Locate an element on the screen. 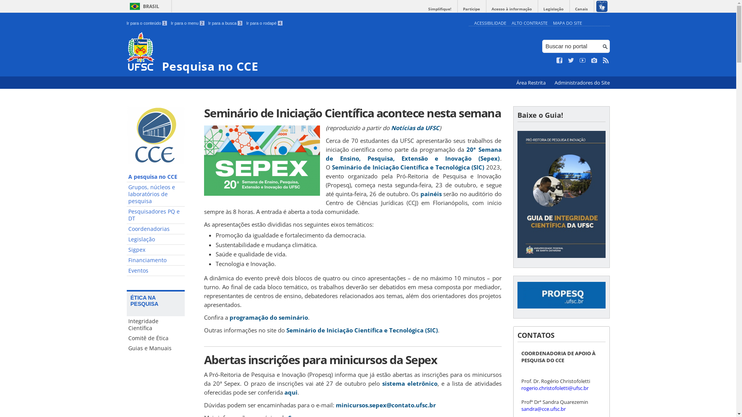  aqui is located at coordinates (291, 392).